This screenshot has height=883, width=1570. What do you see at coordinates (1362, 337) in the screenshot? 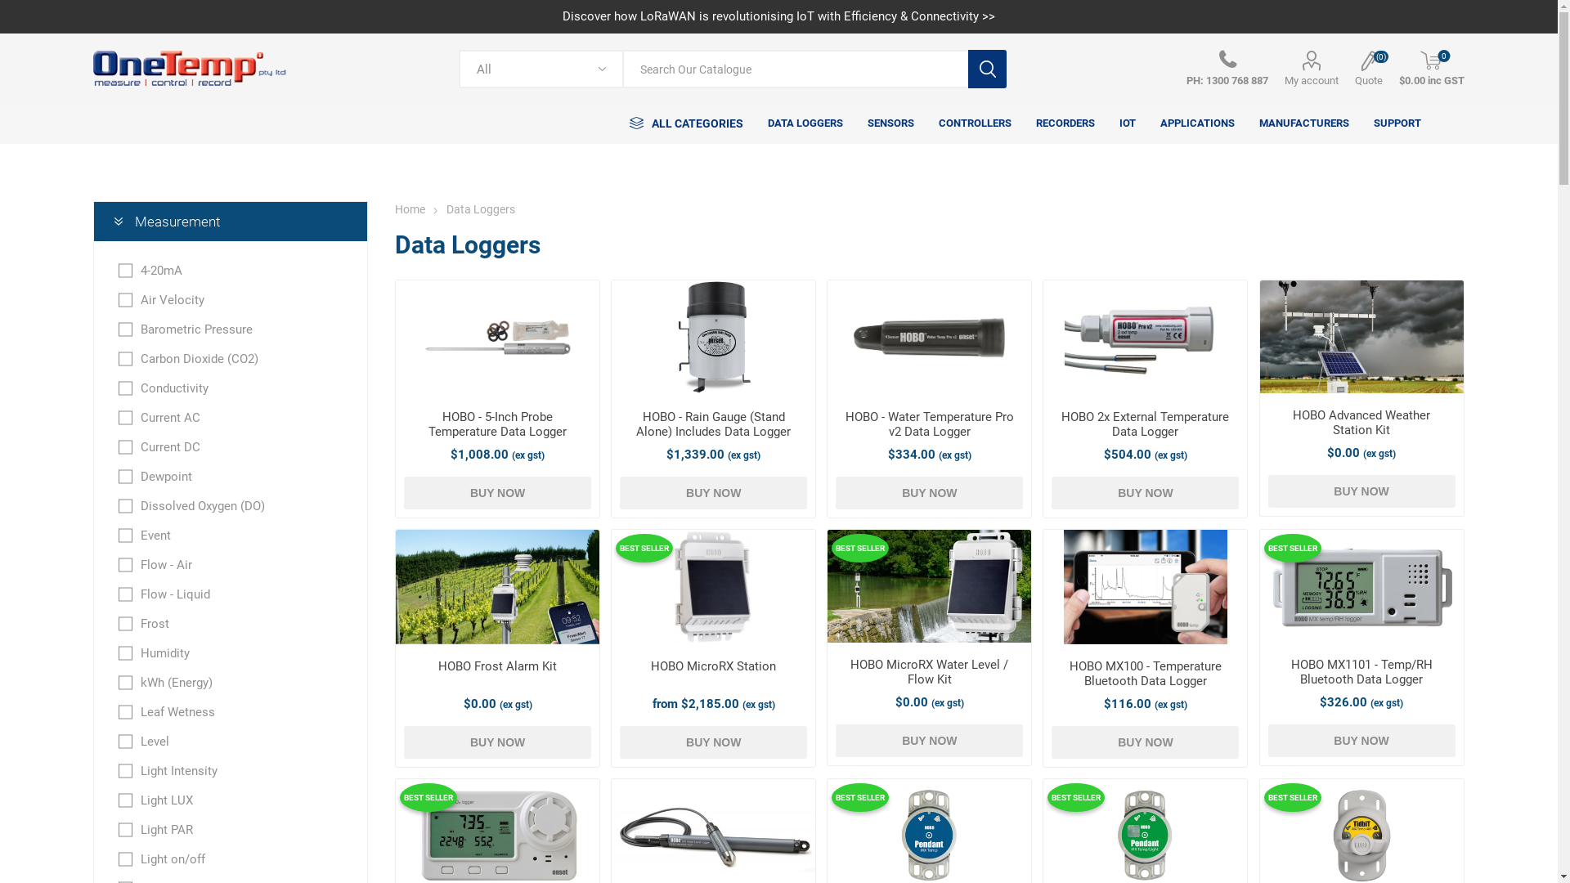
I see `Show details for HOBO Advanced Weather Station Kit` at bounding box center [1362, 337].